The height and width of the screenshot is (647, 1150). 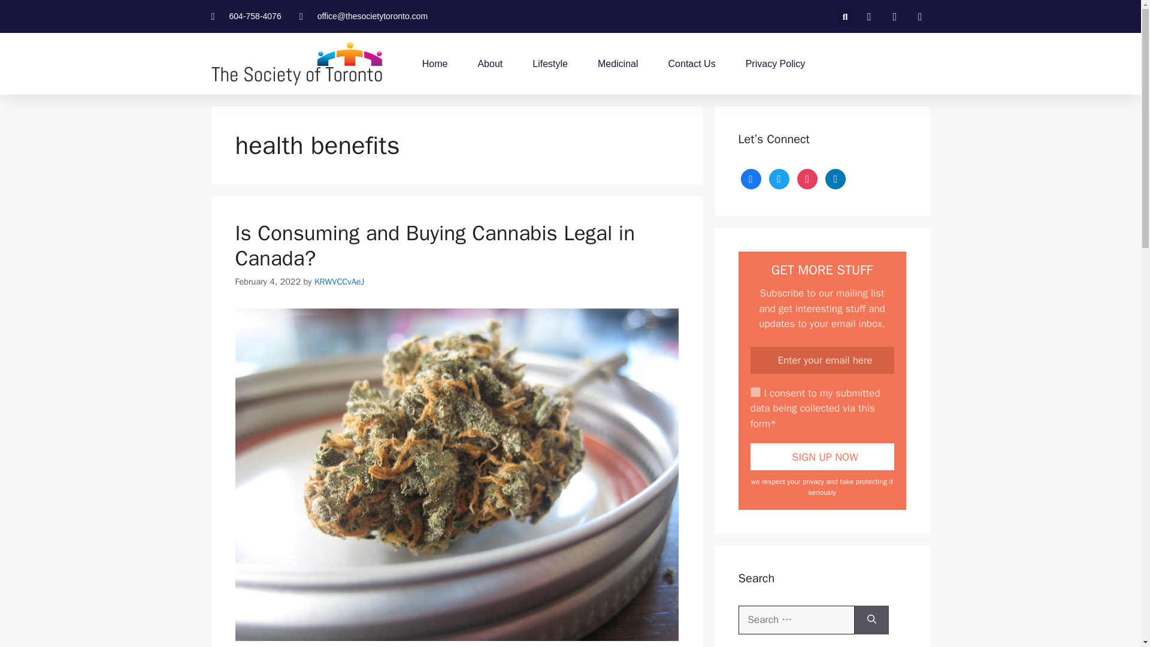 What do you see at coordinates (691, 64) in the screenshot?
I see `Contact Us` at bounding box center [691, 64].